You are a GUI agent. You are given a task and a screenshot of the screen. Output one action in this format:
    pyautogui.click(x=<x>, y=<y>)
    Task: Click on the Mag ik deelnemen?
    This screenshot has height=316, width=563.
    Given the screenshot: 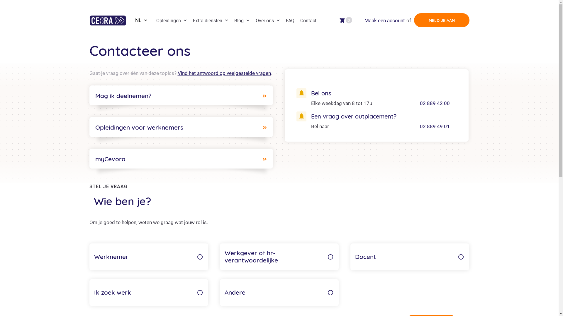 What is the action you would take?
    pyautogui.click(x=181, y=95)
    